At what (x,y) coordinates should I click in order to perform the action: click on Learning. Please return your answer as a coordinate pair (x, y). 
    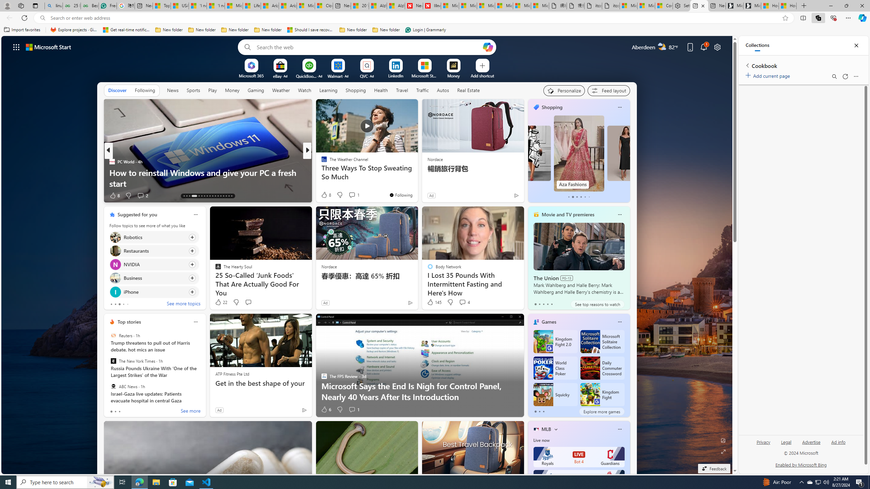
    Looking at the image, I should click on (328, 90).